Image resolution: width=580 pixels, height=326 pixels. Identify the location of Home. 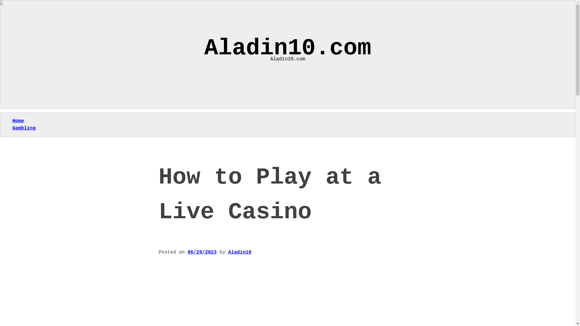
(18, 121).